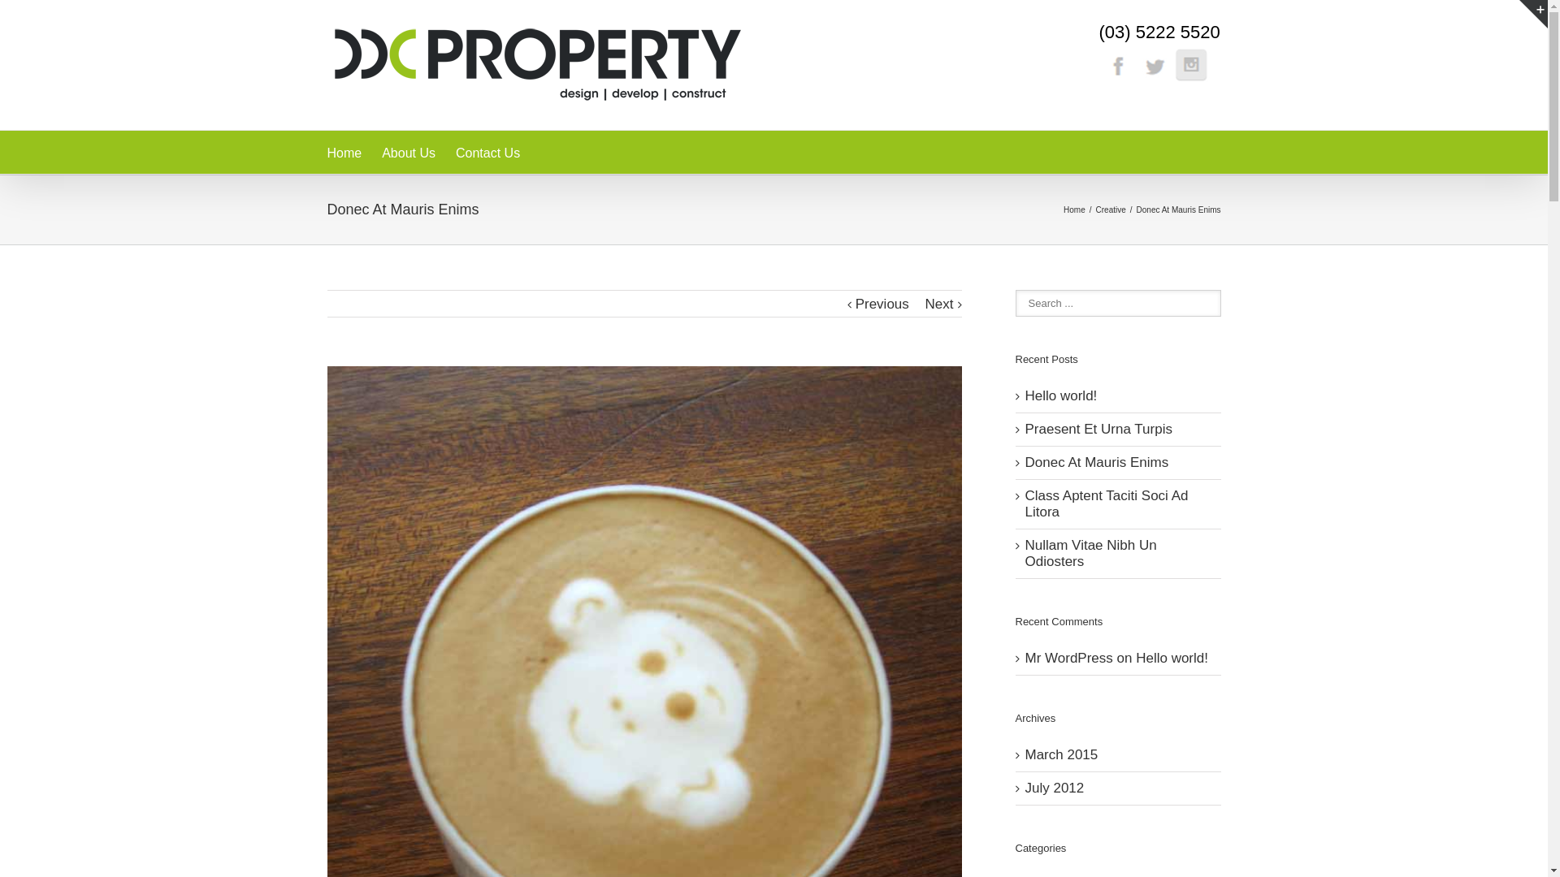 Image resolution: width=1560 pixels, height=877 pixels. What do you see at coordinates (1107, 503) in the screenshot?
I see `Class Aptent Taciti Soci Ad Litora` at bounding box center [1107, 503].